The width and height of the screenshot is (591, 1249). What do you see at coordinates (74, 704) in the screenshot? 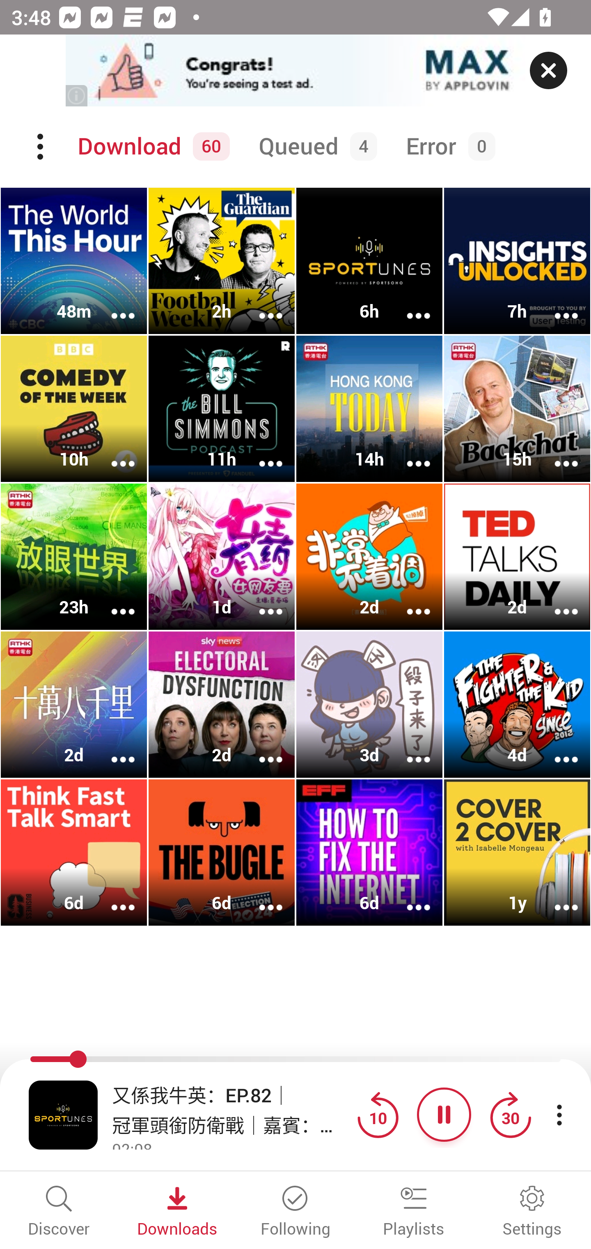
I see `十萬八千里 2d More options More options` at bounding box center [74, 704].